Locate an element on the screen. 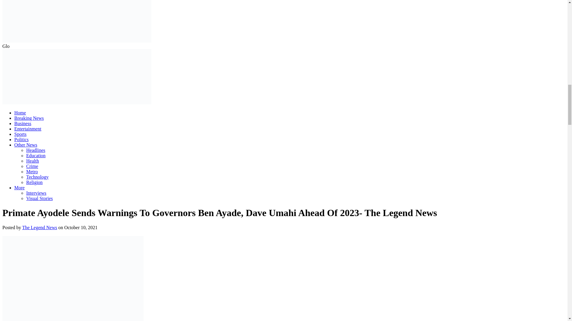  Posts by The Legend News is located at coordinates (39, 228).